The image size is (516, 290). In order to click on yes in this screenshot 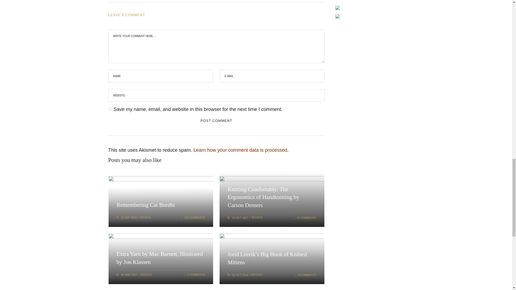, I will do `click(111, 109)`.